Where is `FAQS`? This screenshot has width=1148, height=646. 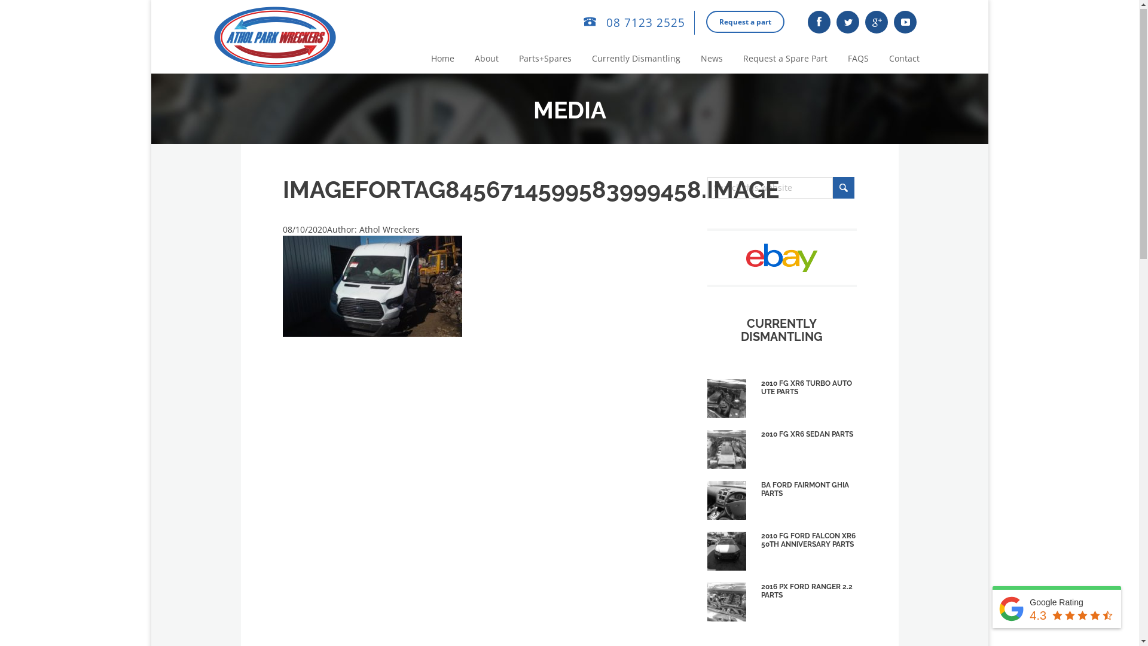 FAQS is located at coordinates (859, 60).